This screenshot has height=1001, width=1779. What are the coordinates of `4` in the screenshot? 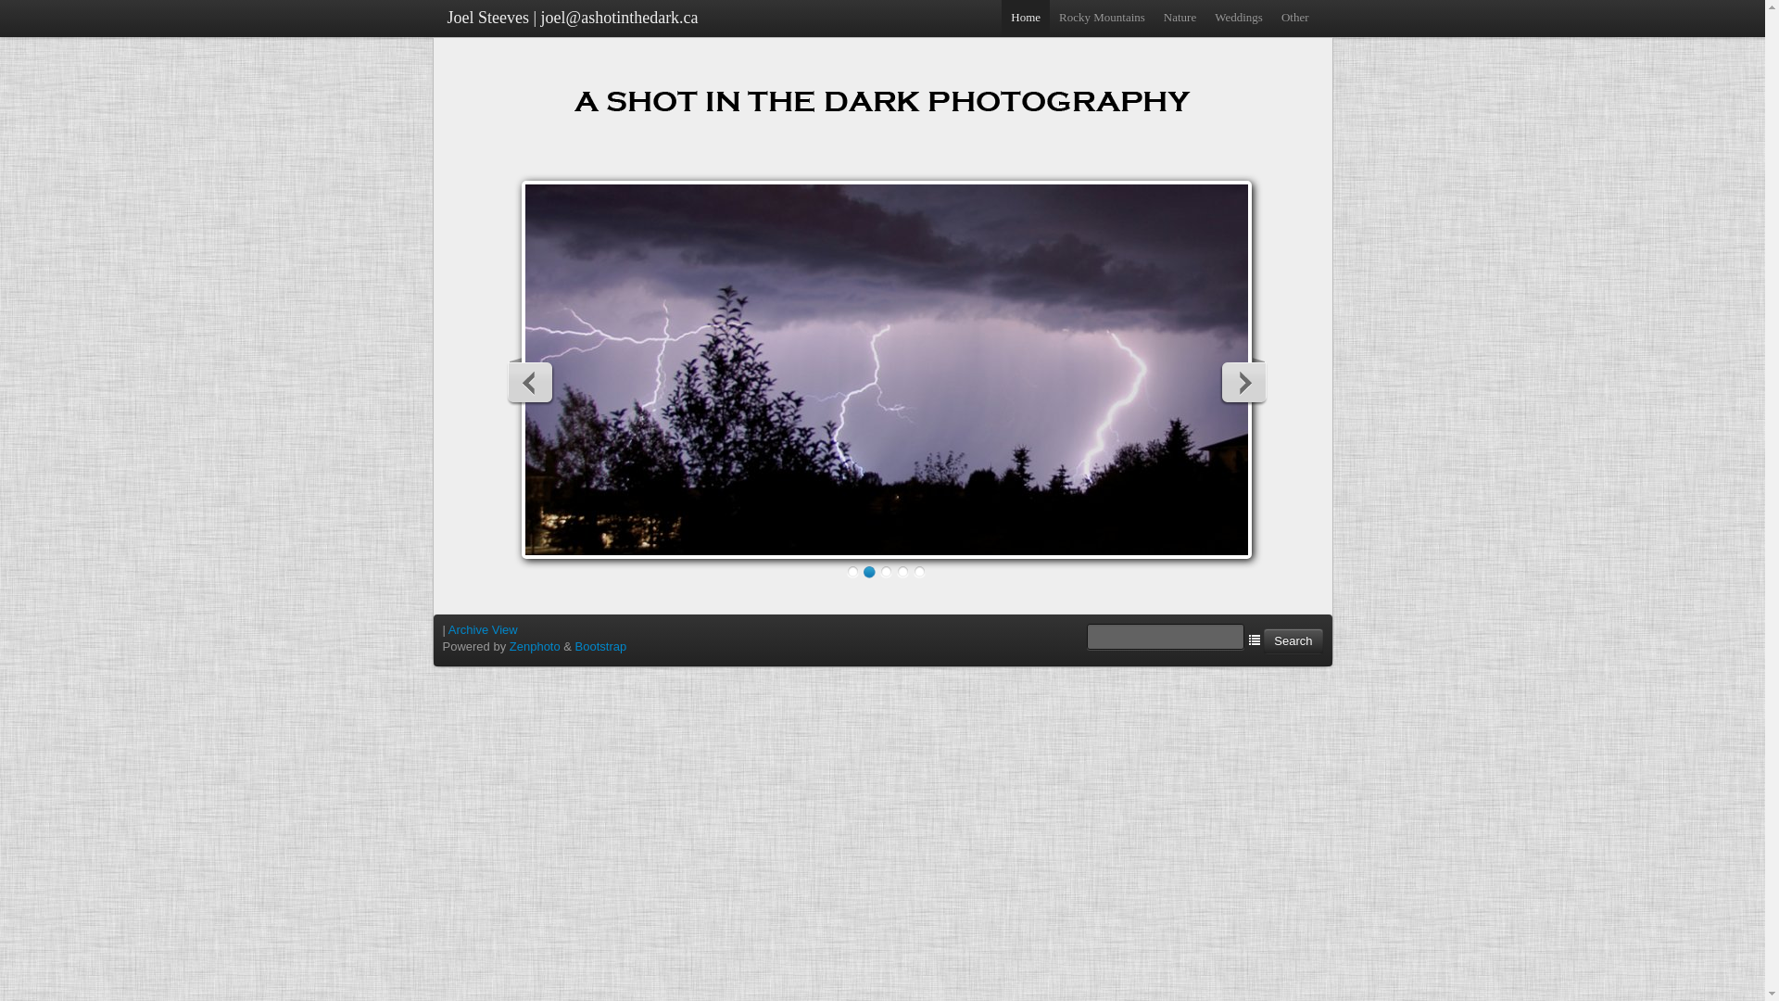 It's located at (902, 572).